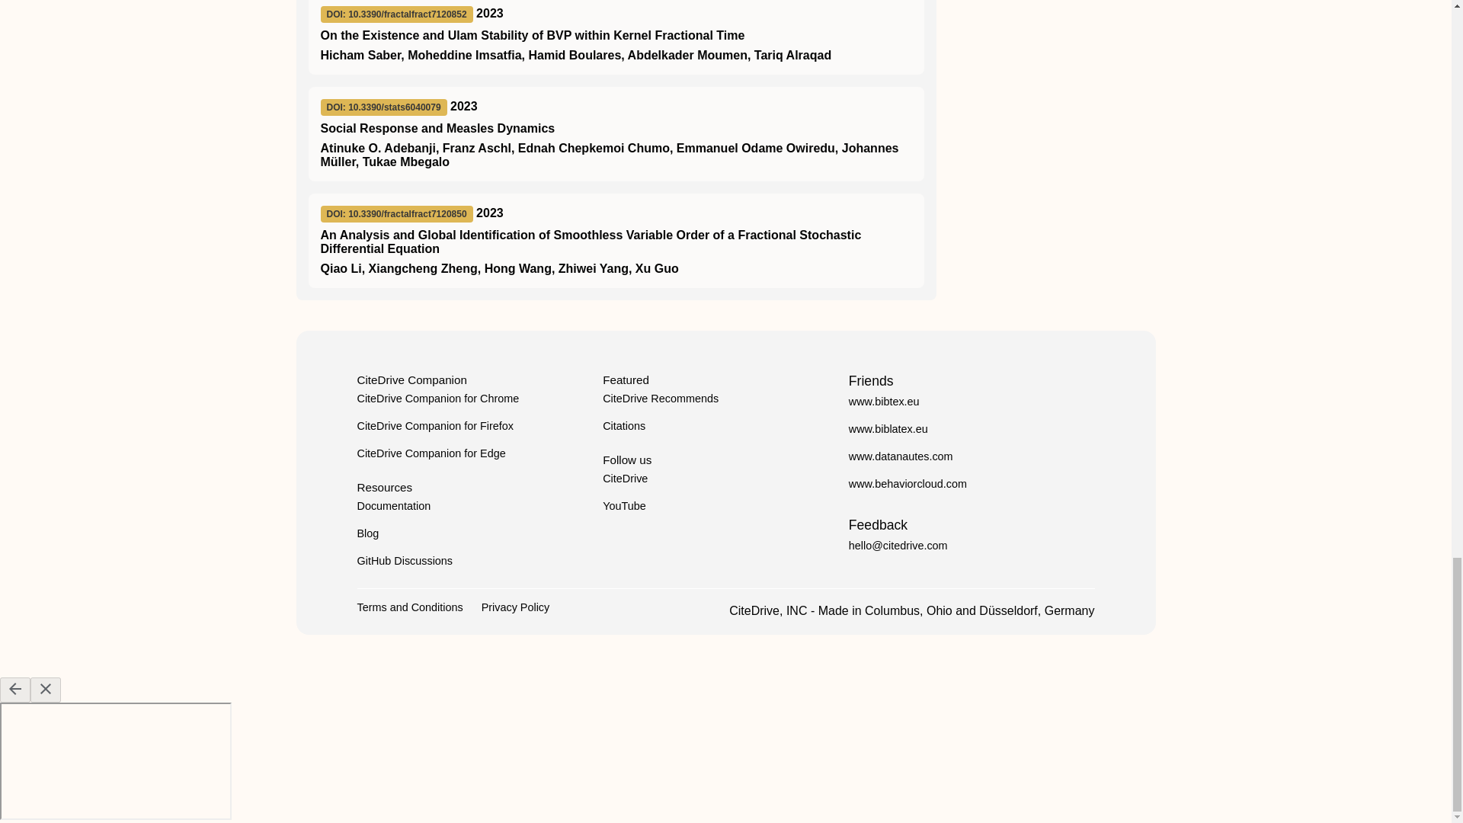 The width and height of the screenshot is (1463, 823). What do you see at coordinates (431, 453) in the screenshot?
I see `CiteDrive Companion for Edge` at bounding box center [431, 453].